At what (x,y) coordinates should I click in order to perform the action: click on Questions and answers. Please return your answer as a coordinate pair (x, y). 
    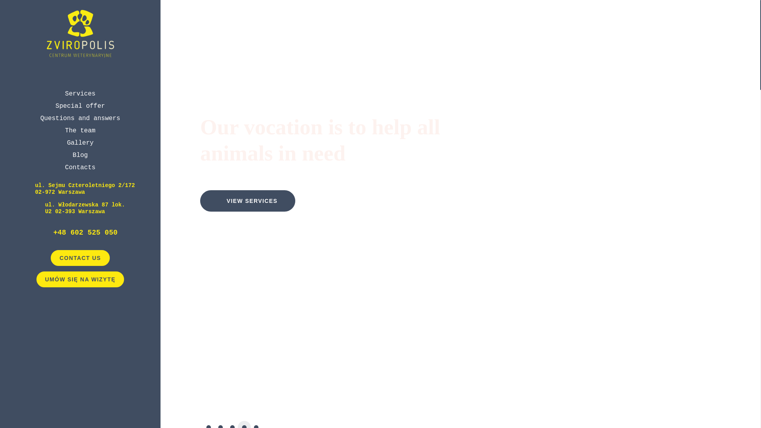
    Looking at the image, I should click on (80, 118).